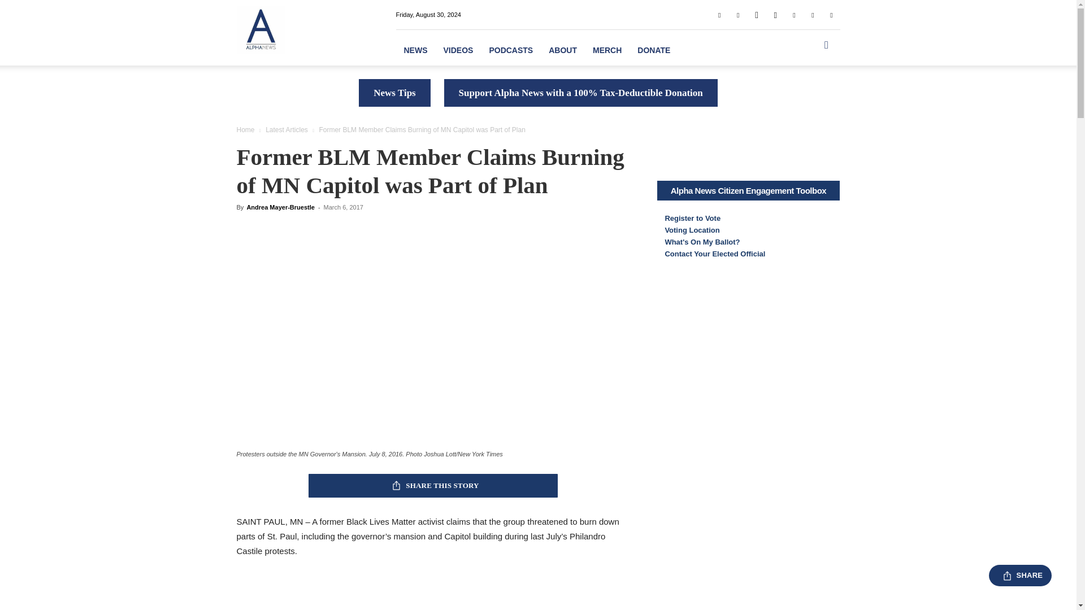 Image resolution: width=1085 pixels, height=610 pixels. I want to click on Facebook, so click(719, 14).